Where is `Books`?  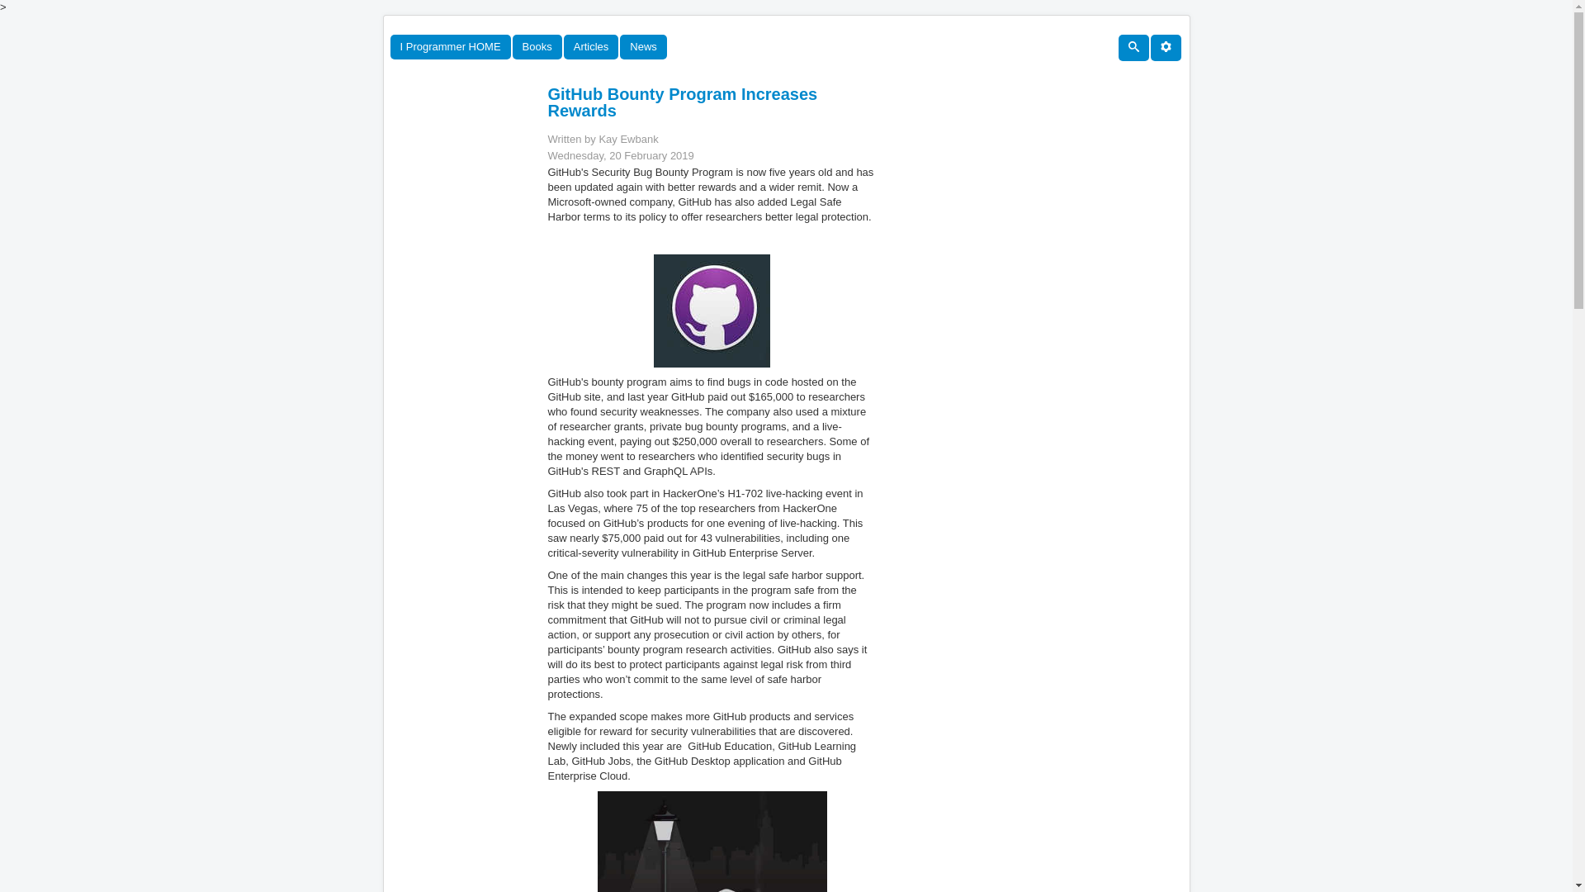
Books is located at coordinates (537, 47).